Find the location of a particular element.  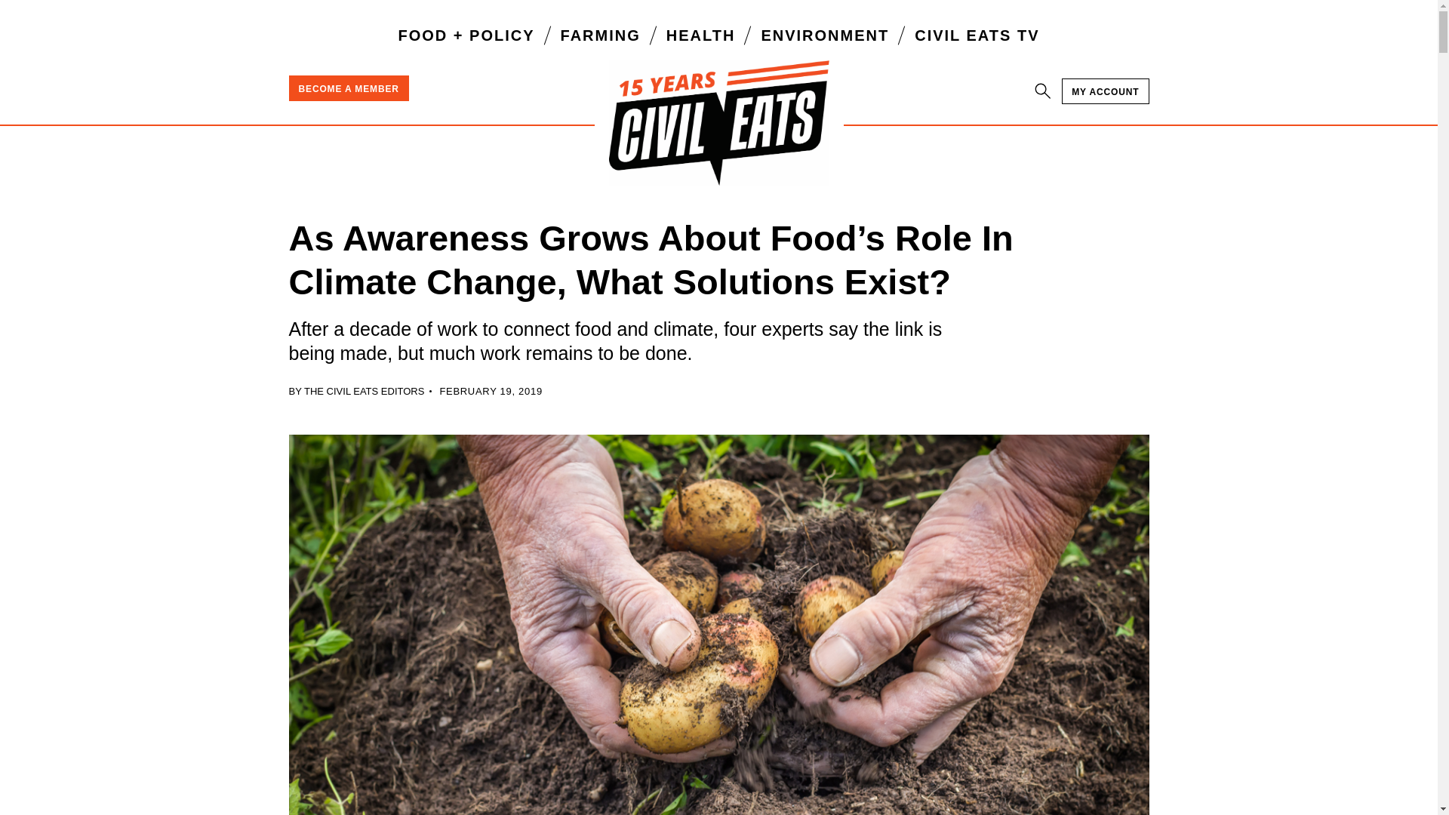

FARMING is located at coordinates (601, 35).